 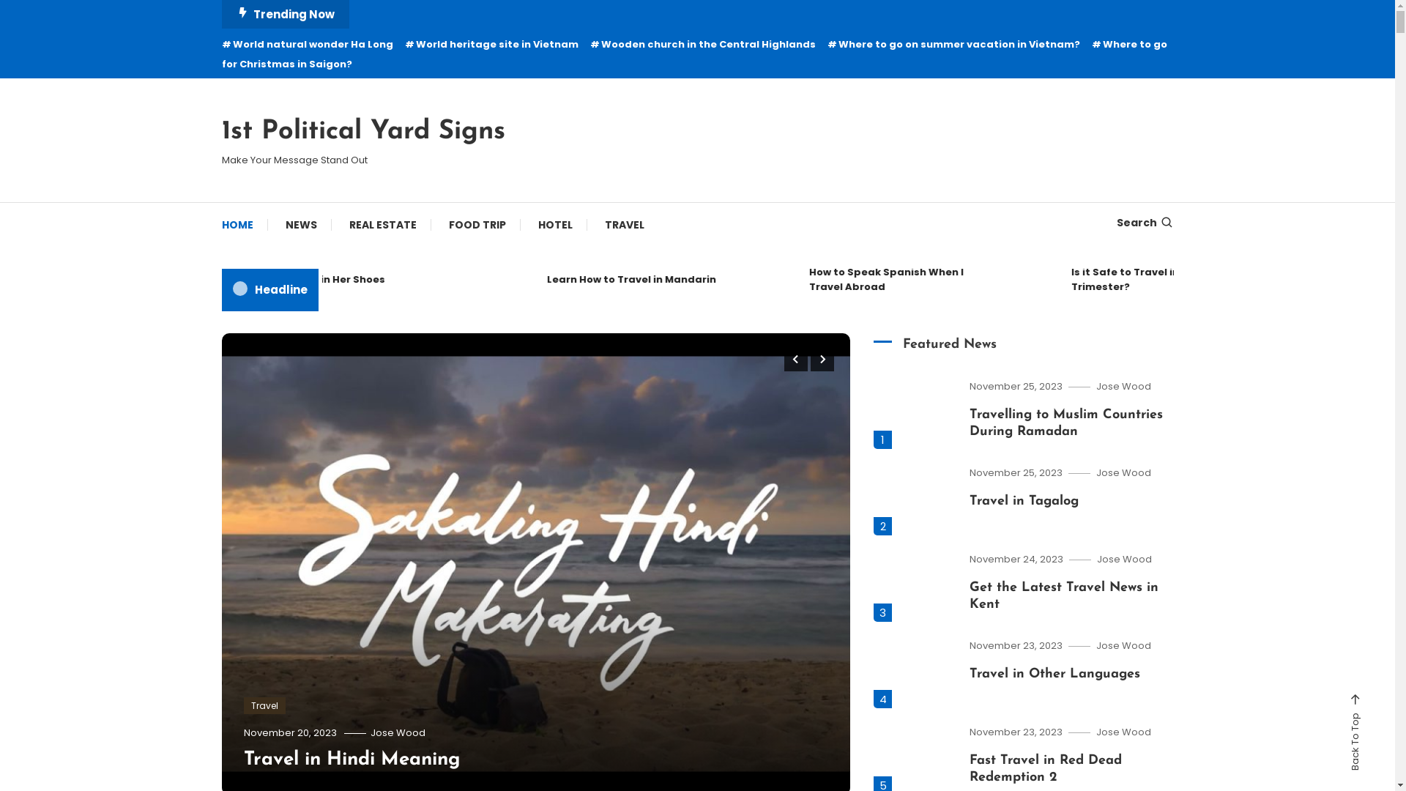 I want to click on Get the Latest Travel News in Kent, so click(x=444, y=280).